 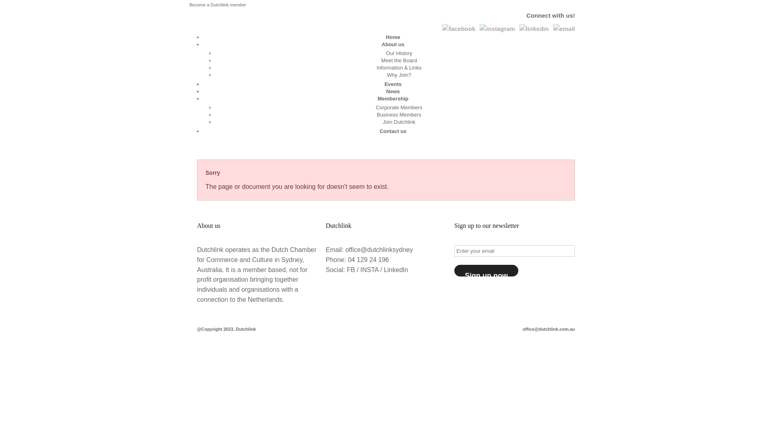 I want to click on office, so click(x=353, y=250).